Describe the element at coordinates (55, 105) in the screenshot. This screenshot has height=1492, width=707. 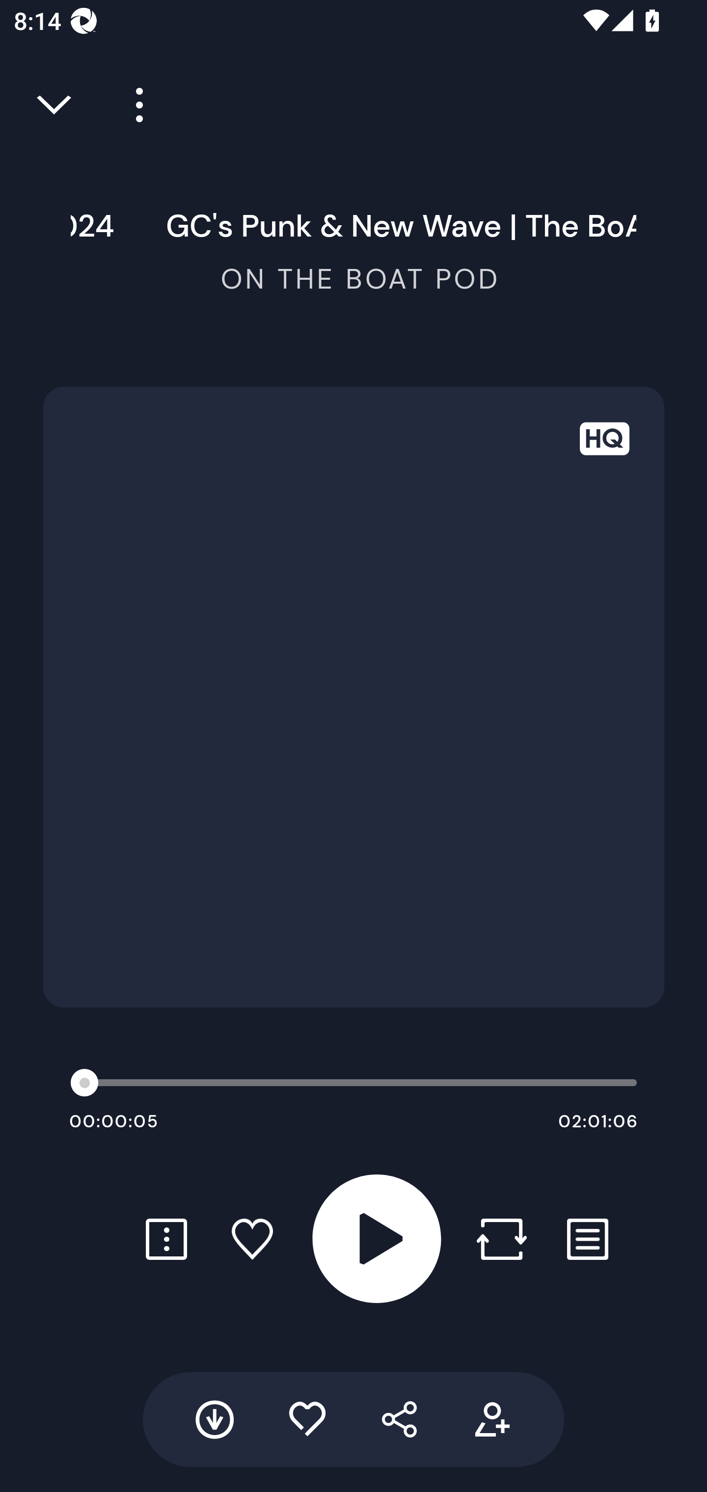
I see `Close full player` at that location.